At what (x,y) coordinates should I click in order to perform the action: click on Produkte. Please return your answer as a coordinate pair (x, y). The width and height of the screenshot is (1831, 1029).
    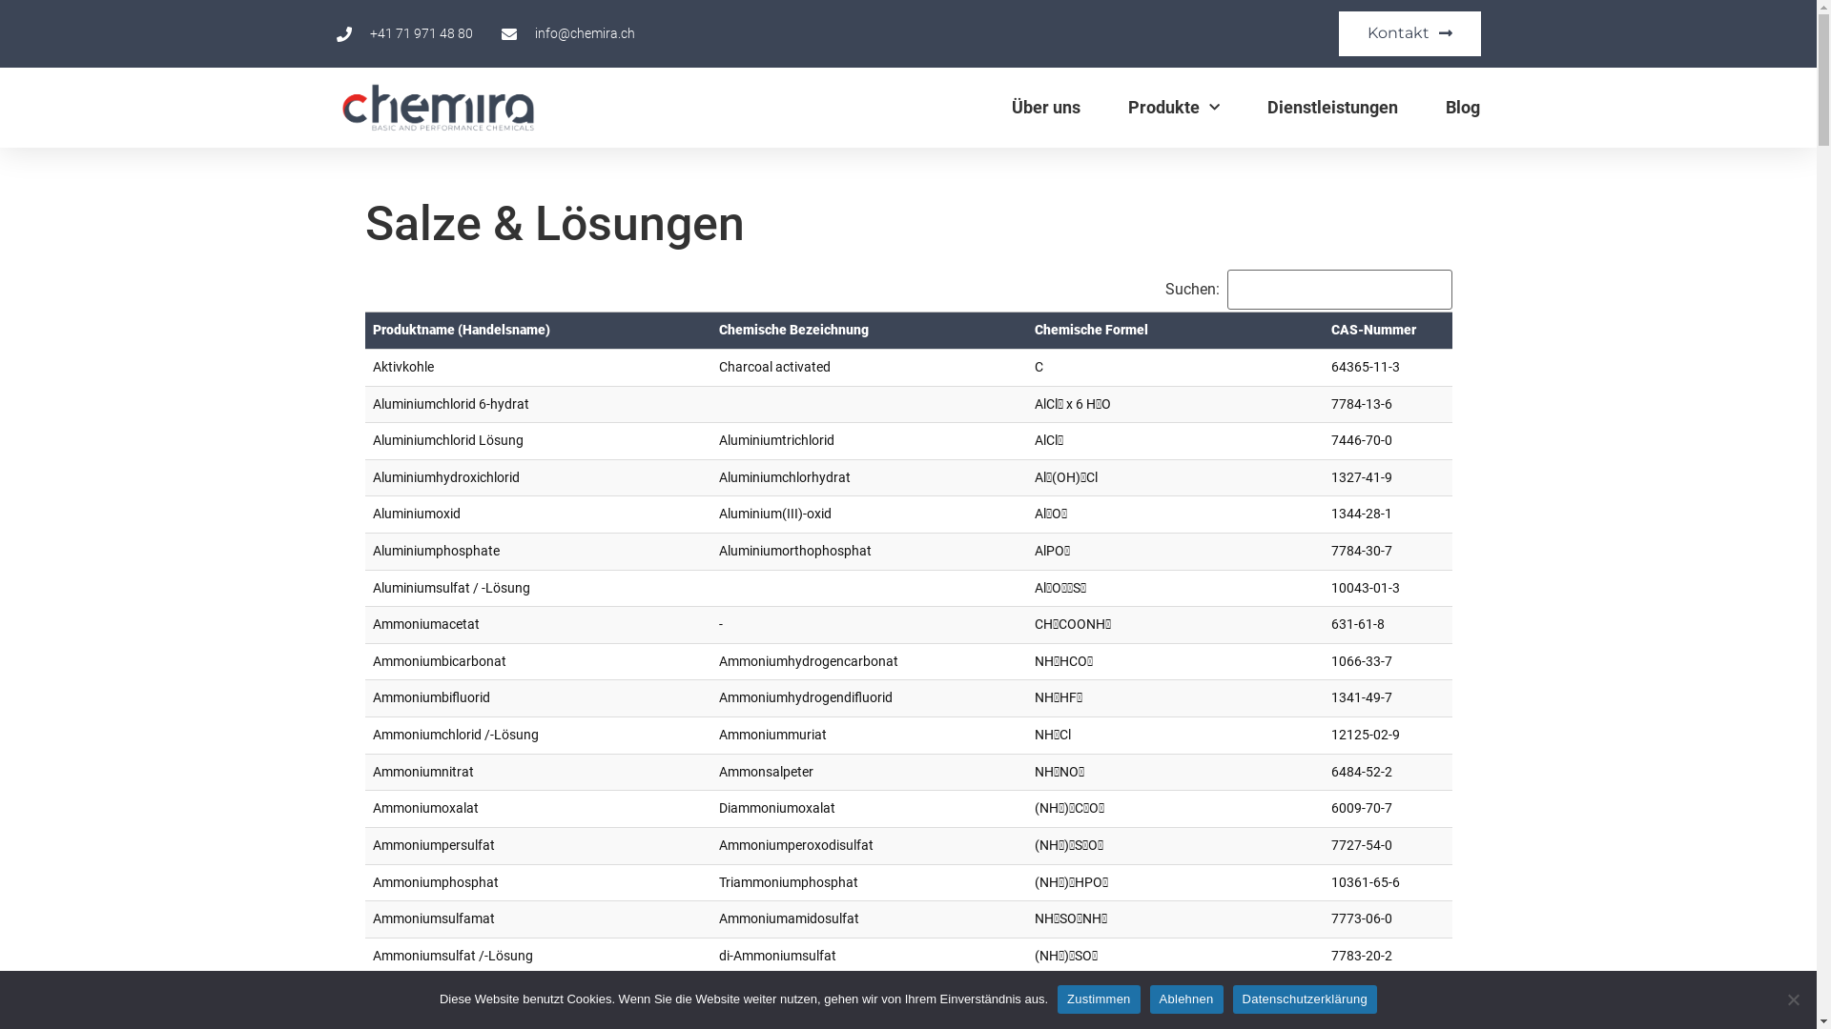
    Looking at the image, I should click on (1174, 108).